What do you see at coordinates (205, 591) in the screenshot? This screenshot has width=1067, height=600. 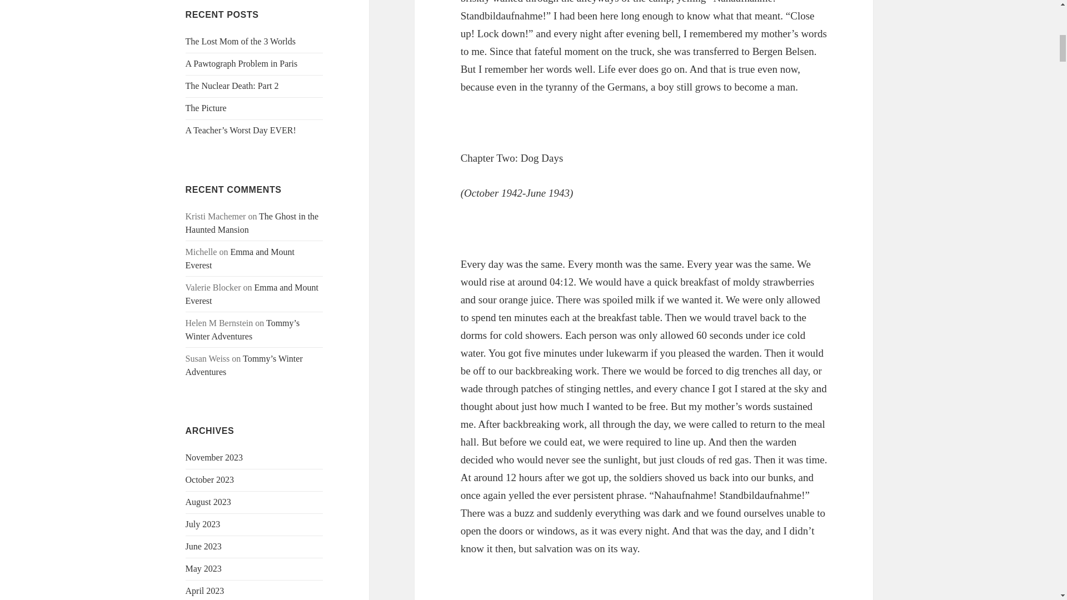 I see `April 2023` at bounding box center [205, 591].